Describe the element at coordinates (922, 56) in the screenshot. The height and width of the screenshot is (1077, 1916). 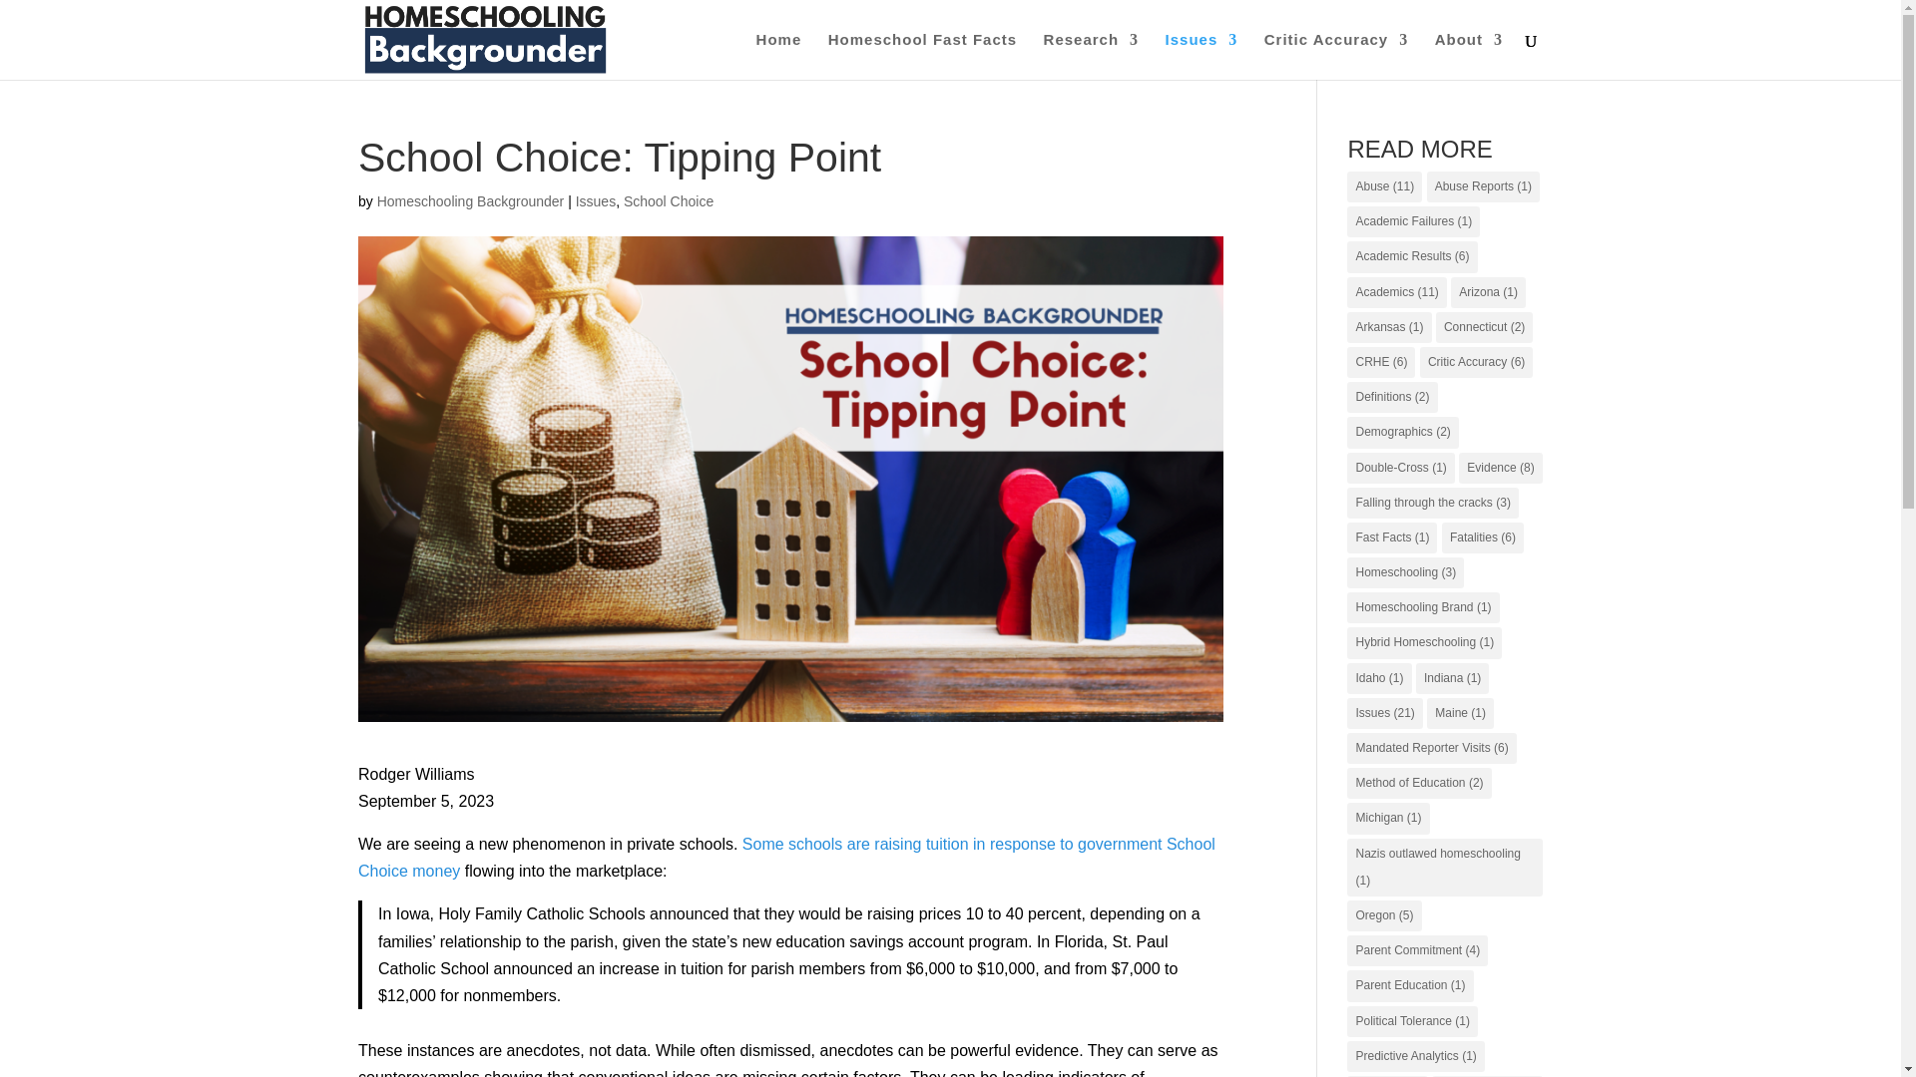
I see `Homeschool Fast Facts` at that location.